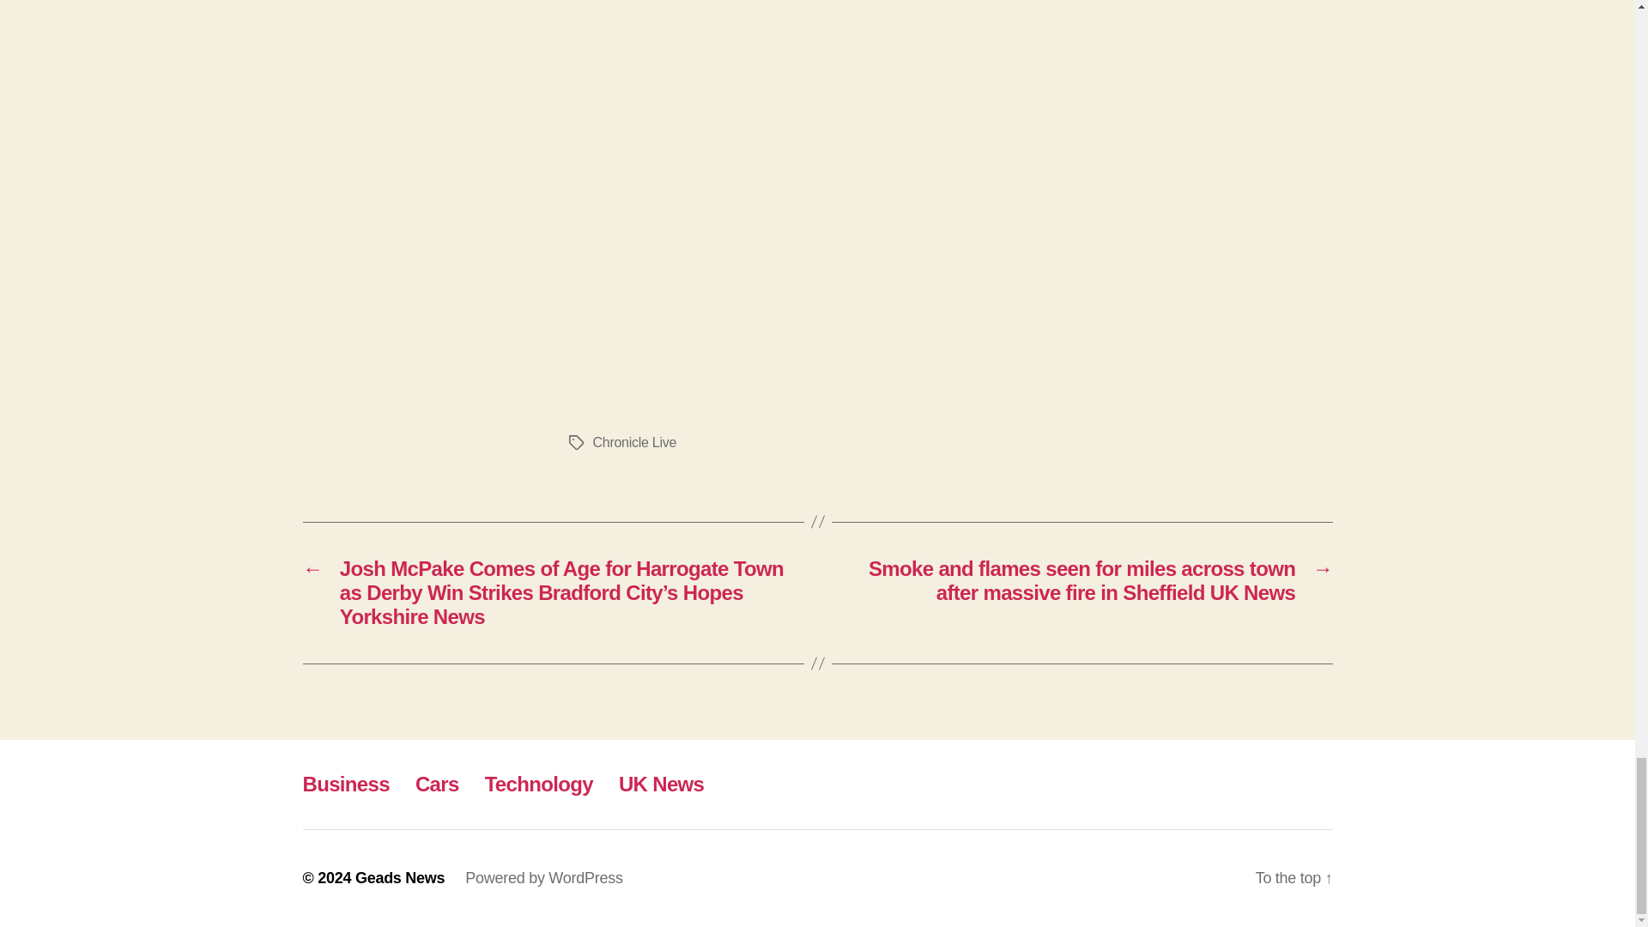 The width and height of the screenshot is (1648, 927). Describe the element at coordinates (661, 783) in the screenshot. I see `UK News` at that location.